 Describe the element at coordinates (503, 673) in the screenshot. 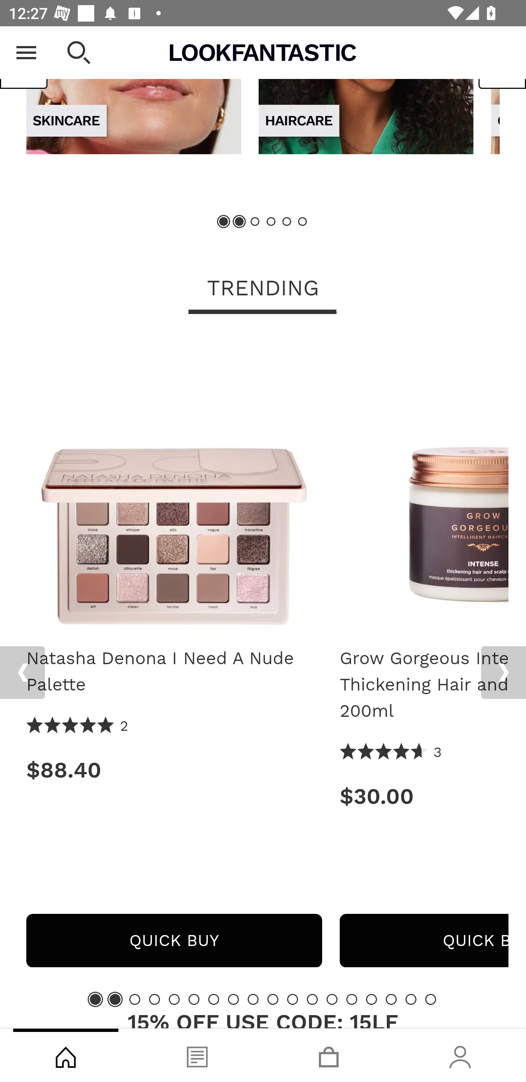

I see `Next` at that location.